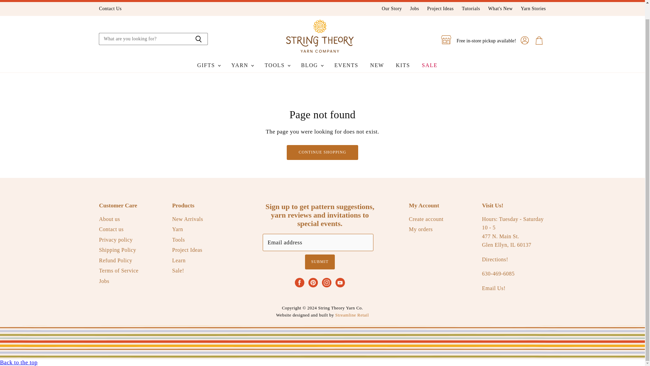 This screenshot has width=650, height=366. What do you see at coordinates (414, 9) in the screenshot?
I see `Jobs` at bounding box center [414, 9].